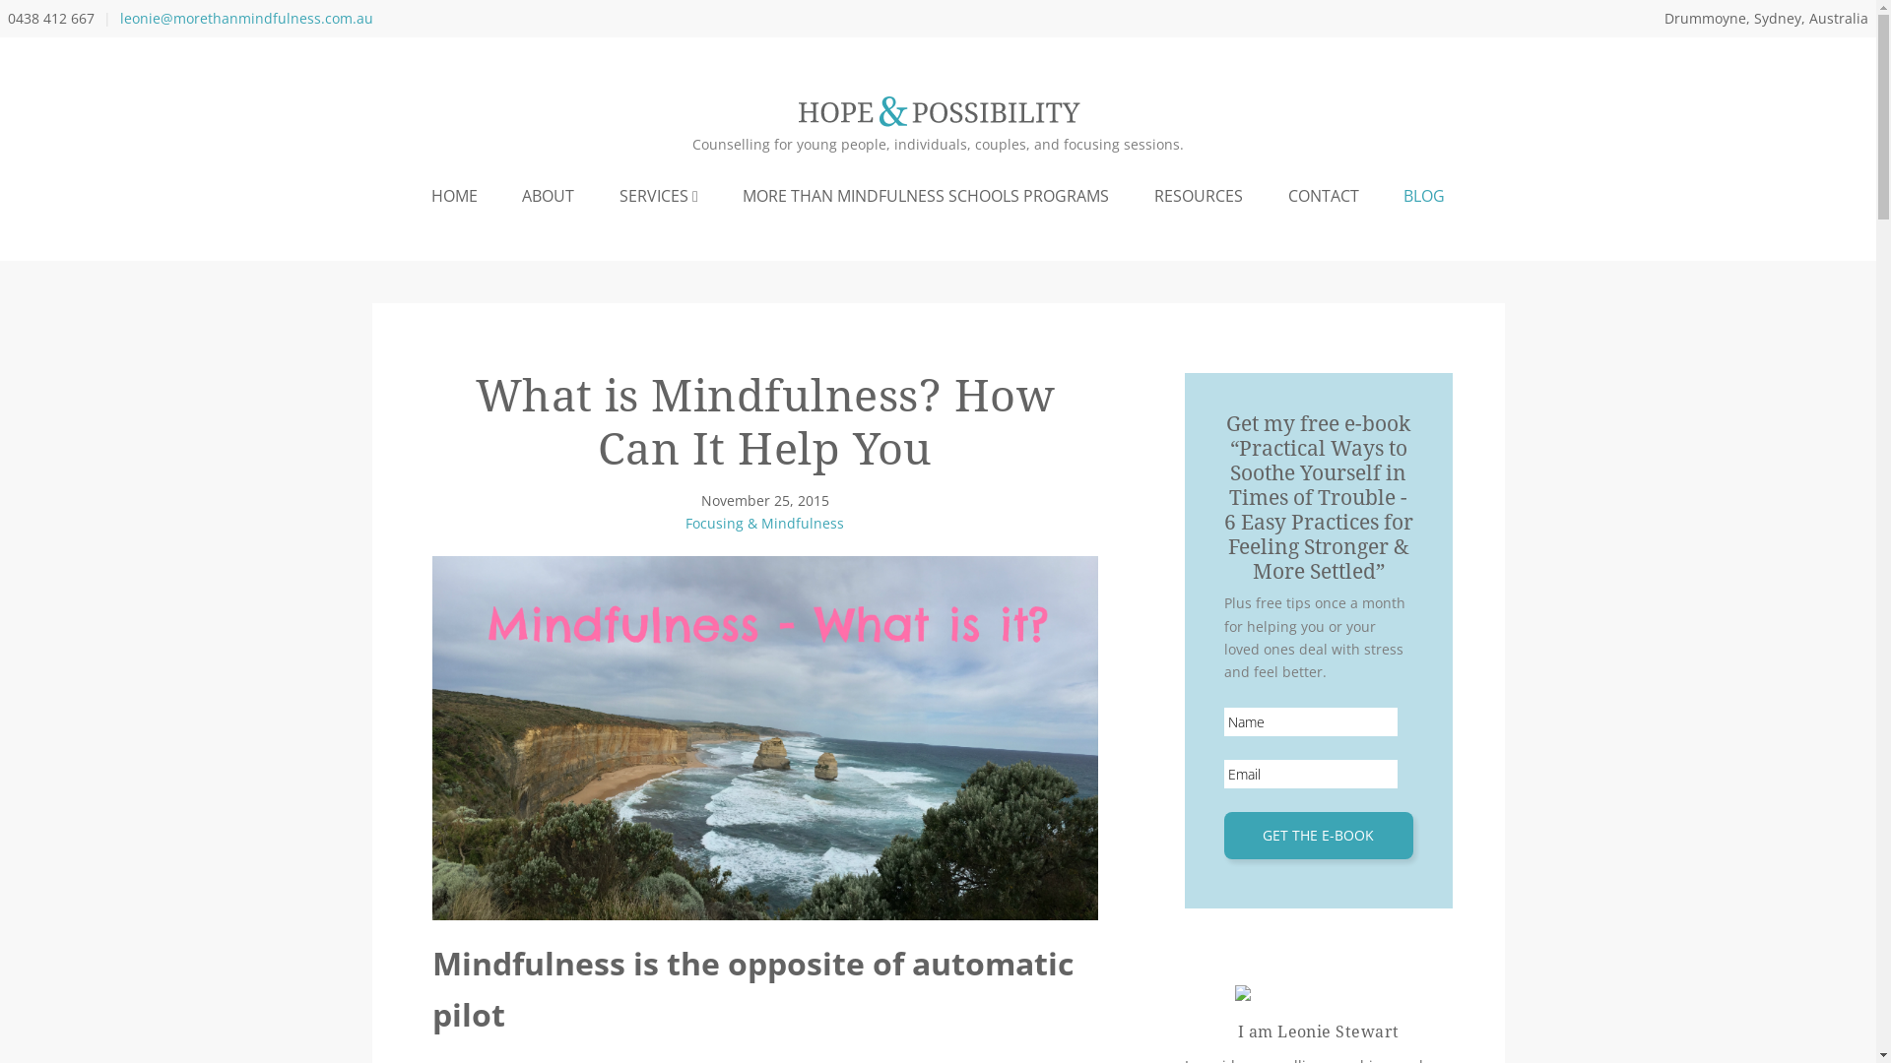  Describe the element at coordinates (246, 18) in the screenshot. I see `leonie@morethanmindfulness.com.au` at that location.